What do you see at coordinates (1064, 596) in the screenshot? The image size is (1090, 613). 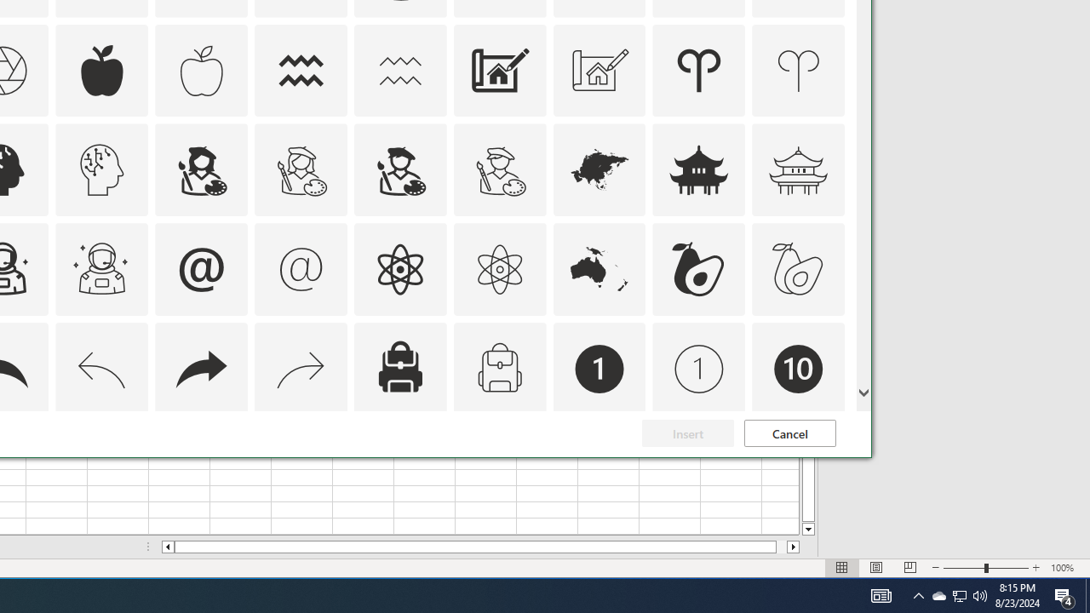 I see `AutomationID: Icons_AstronautMale_M` at bounding box center [1064, 596].